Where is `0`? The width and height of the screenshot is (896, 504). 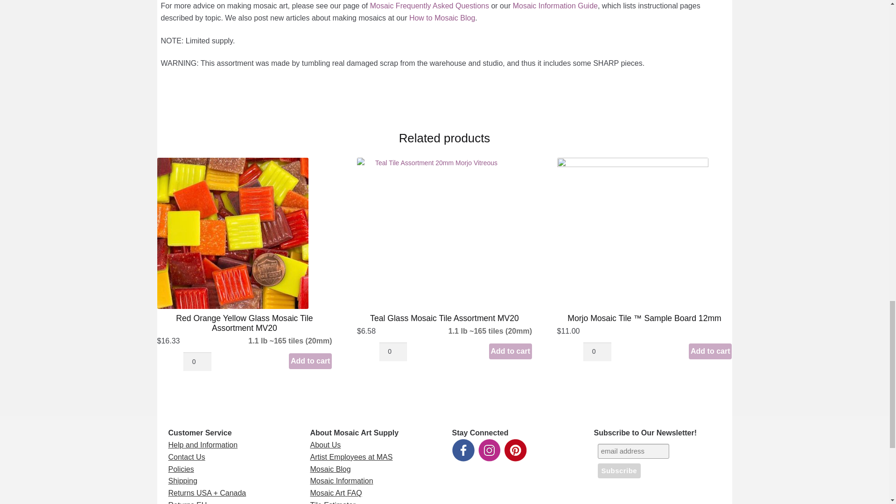 0 is located at coordinates (393, 352).